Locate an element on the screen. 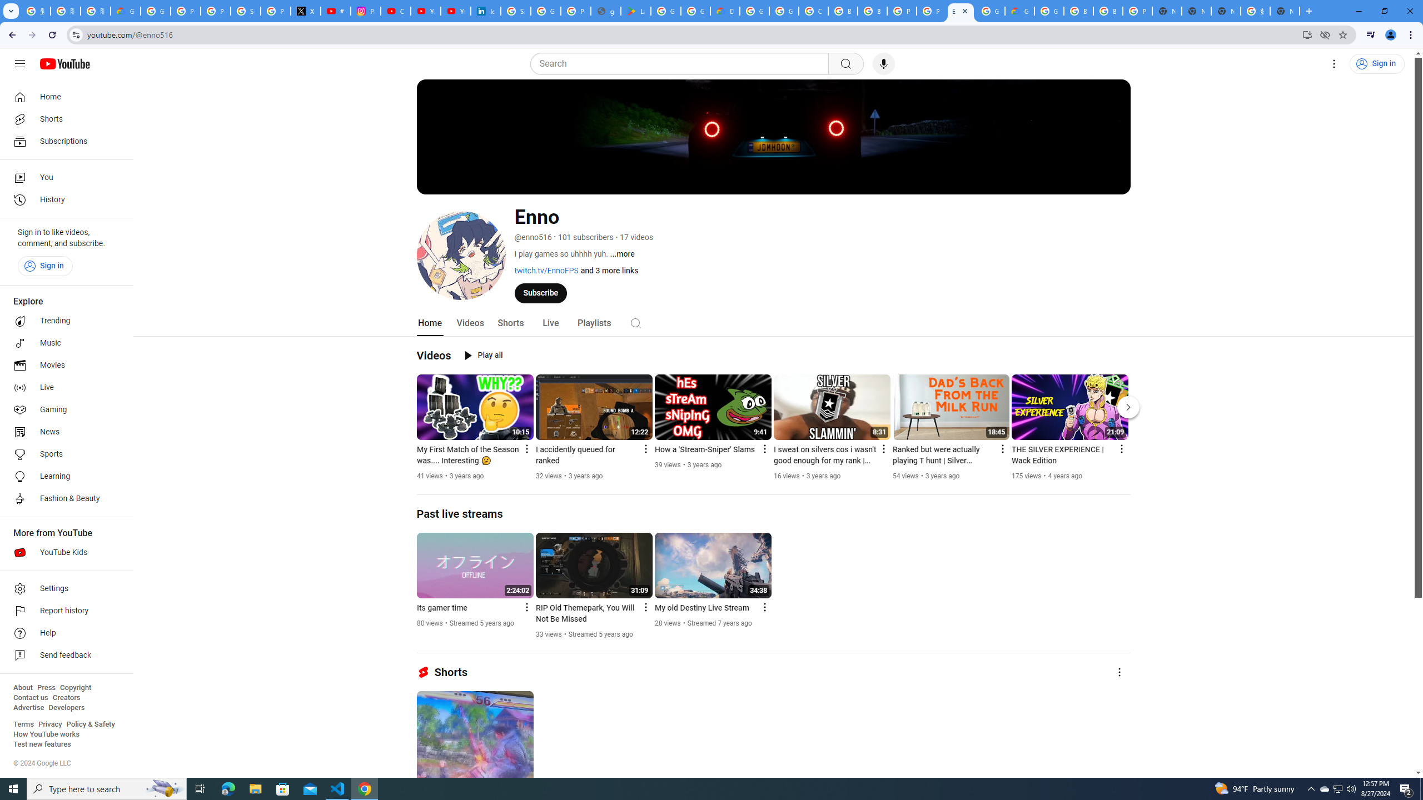 This screenshot has height=800, width=1423. Contact us is located at coordinates (31, 698).